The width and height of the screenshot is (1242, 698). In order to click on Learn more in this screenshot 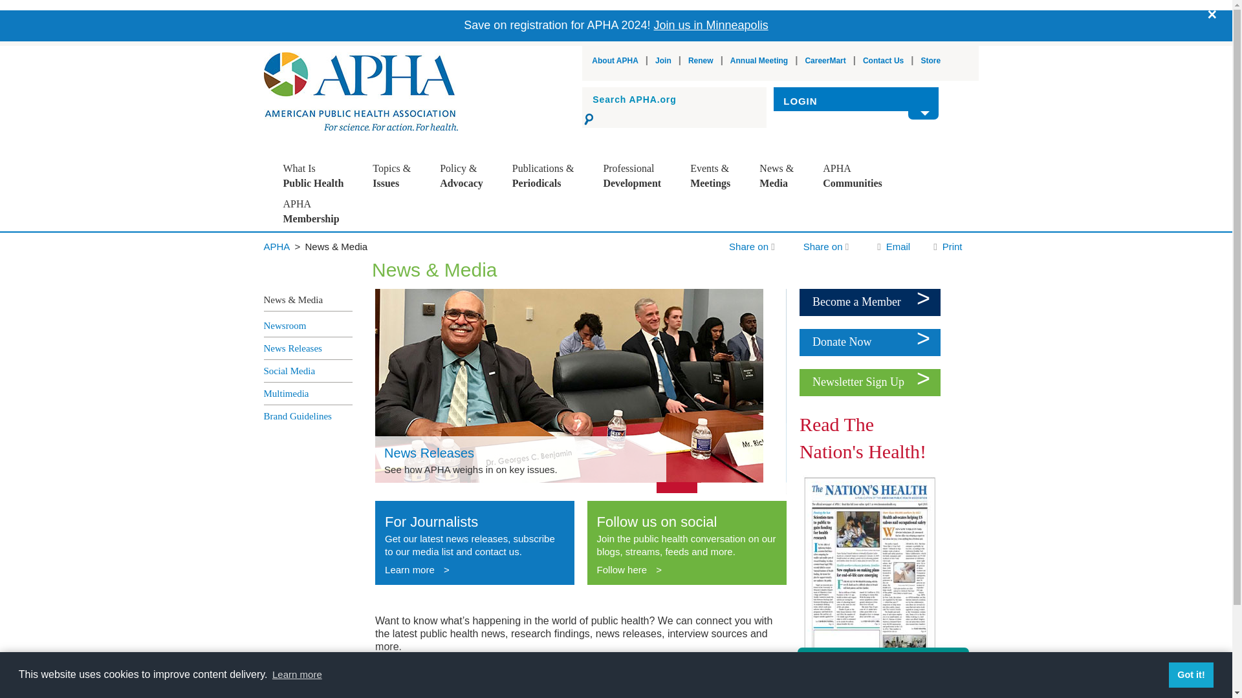, I will do `click(298, 675)`.